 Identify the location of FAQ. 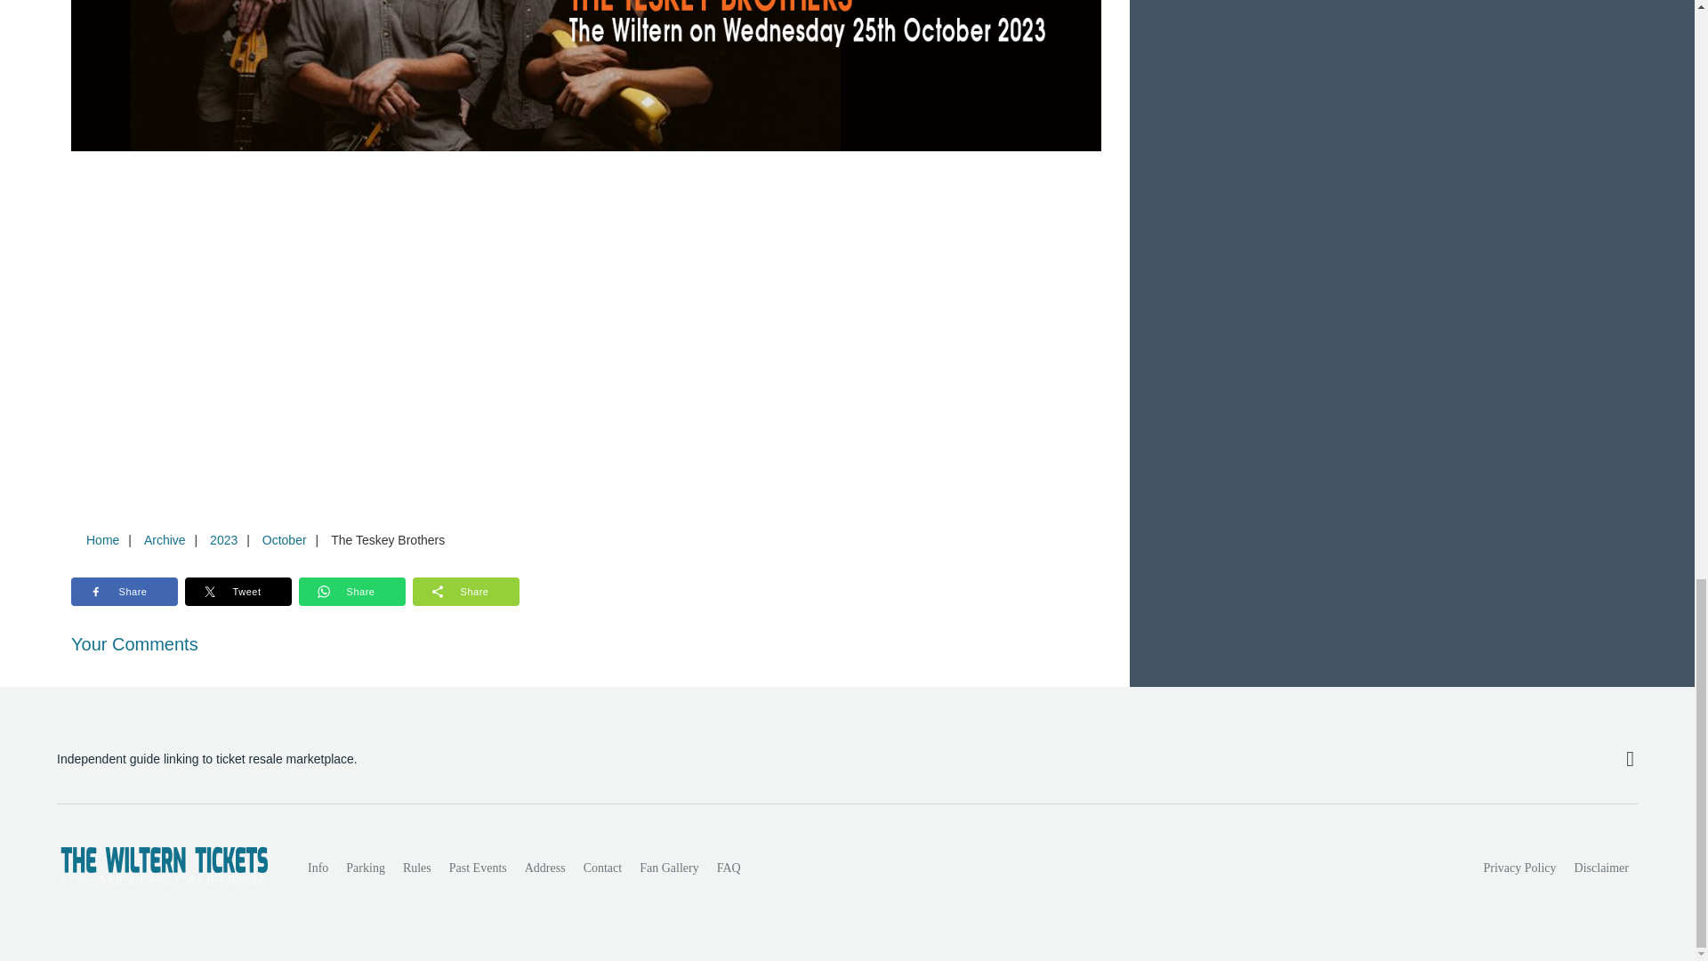
(729, 868).